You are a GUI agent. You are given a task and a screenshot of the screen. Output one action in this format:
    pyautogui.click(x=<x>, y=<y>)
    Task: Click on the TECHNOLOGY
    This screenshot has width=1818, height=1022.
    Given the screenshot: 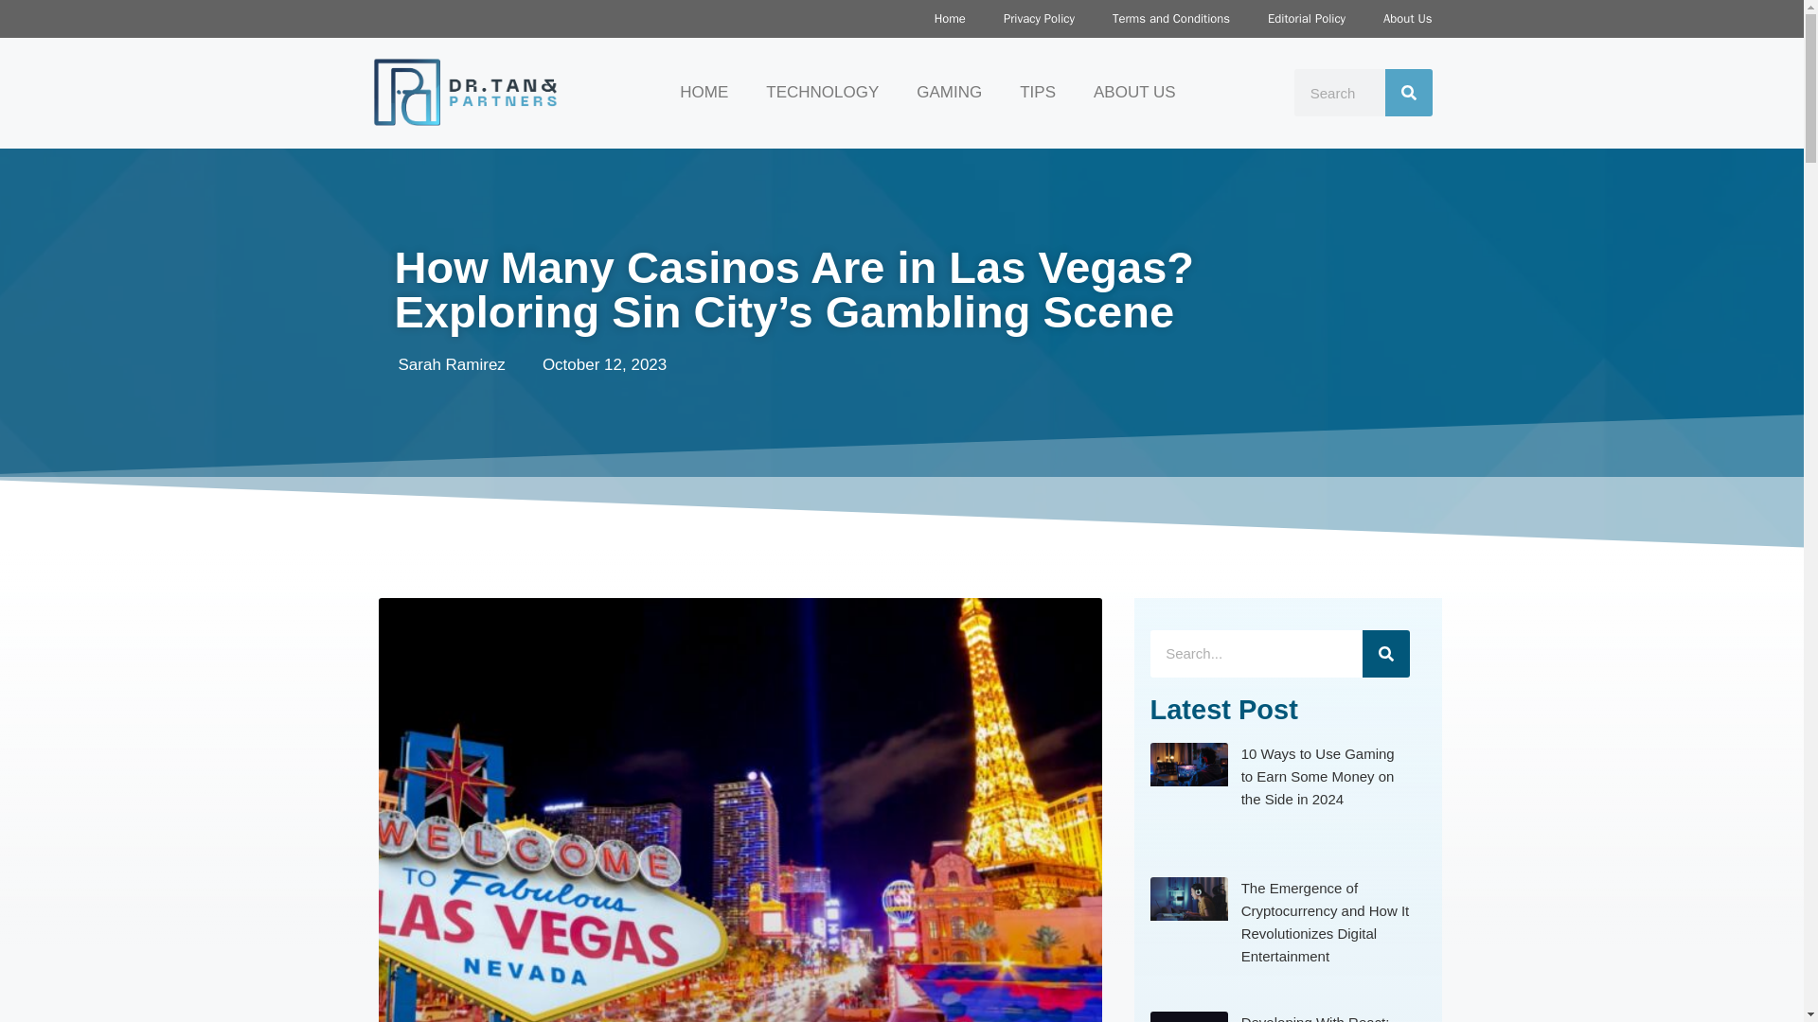 What is the action you would take?
    pyautogui.click(x=822, y=92)
    